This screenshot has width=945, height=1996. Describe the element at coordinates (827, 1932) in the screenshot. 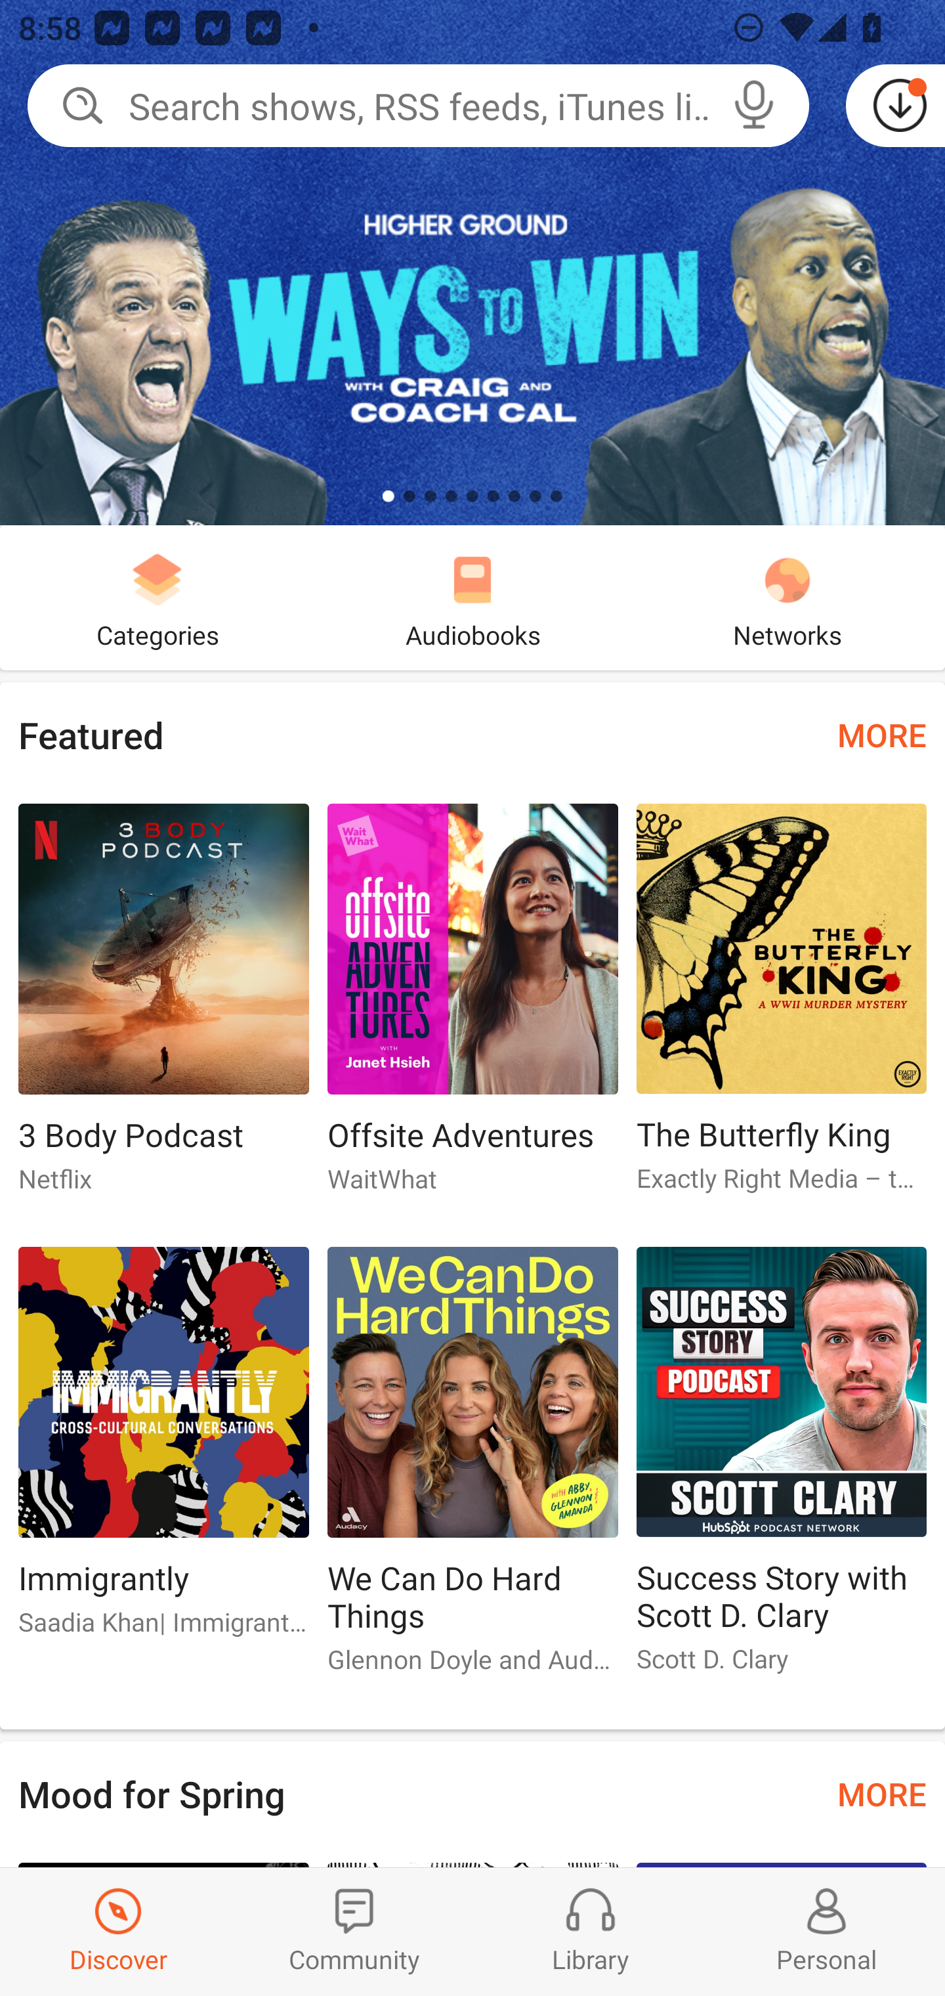

I see `Profiles and Settings Personal` at that location.